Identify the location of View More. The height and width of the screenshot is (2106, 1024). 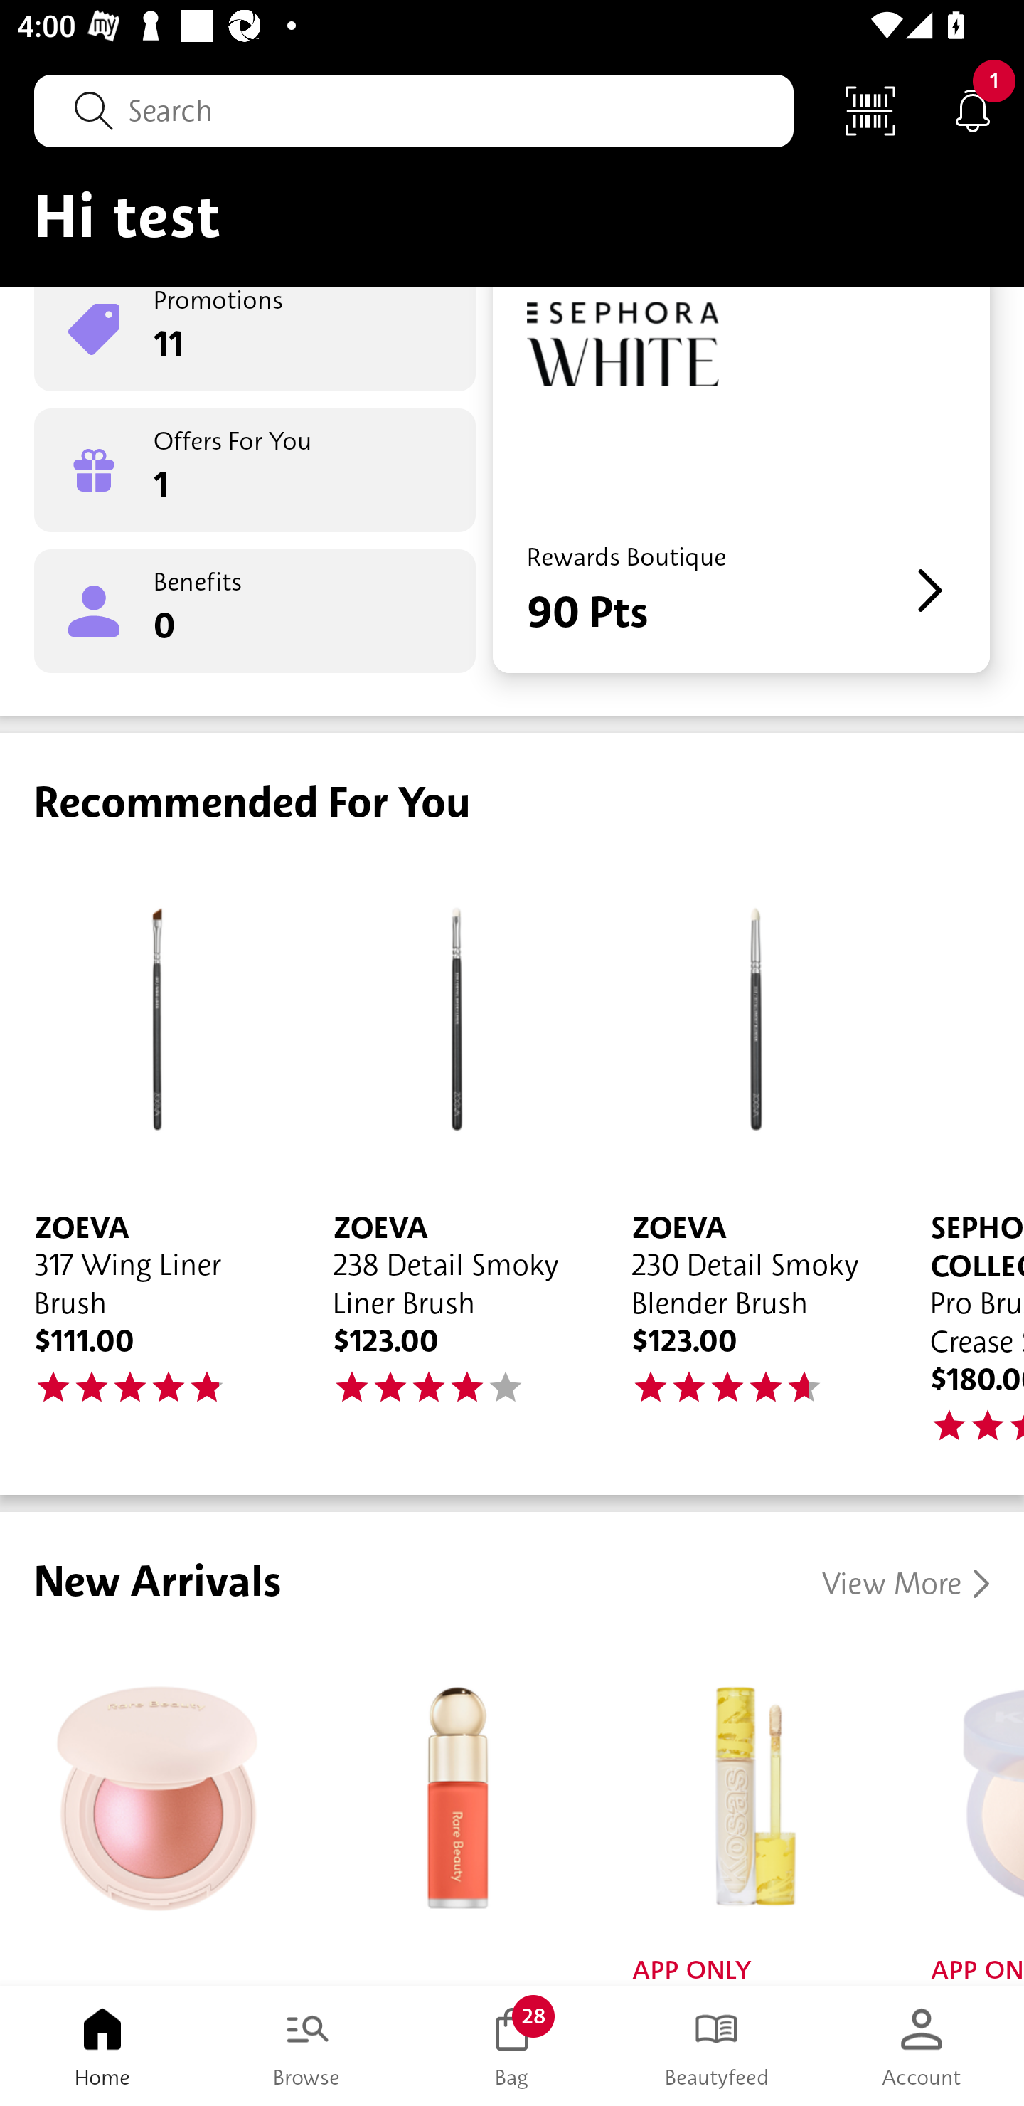
(906, 1584).